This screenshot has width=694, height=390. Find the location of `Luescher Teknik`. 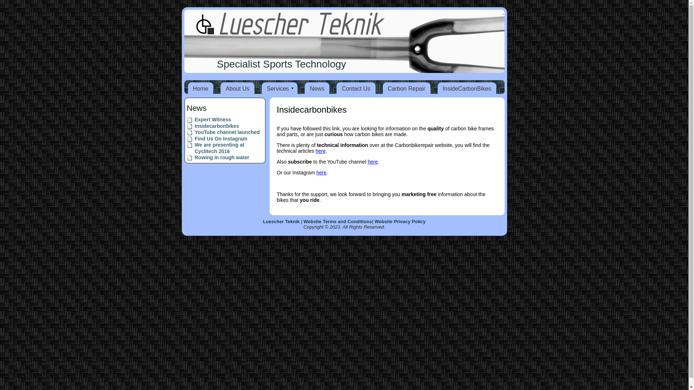

Luescher Teknik is located at coordinates (281, 222).